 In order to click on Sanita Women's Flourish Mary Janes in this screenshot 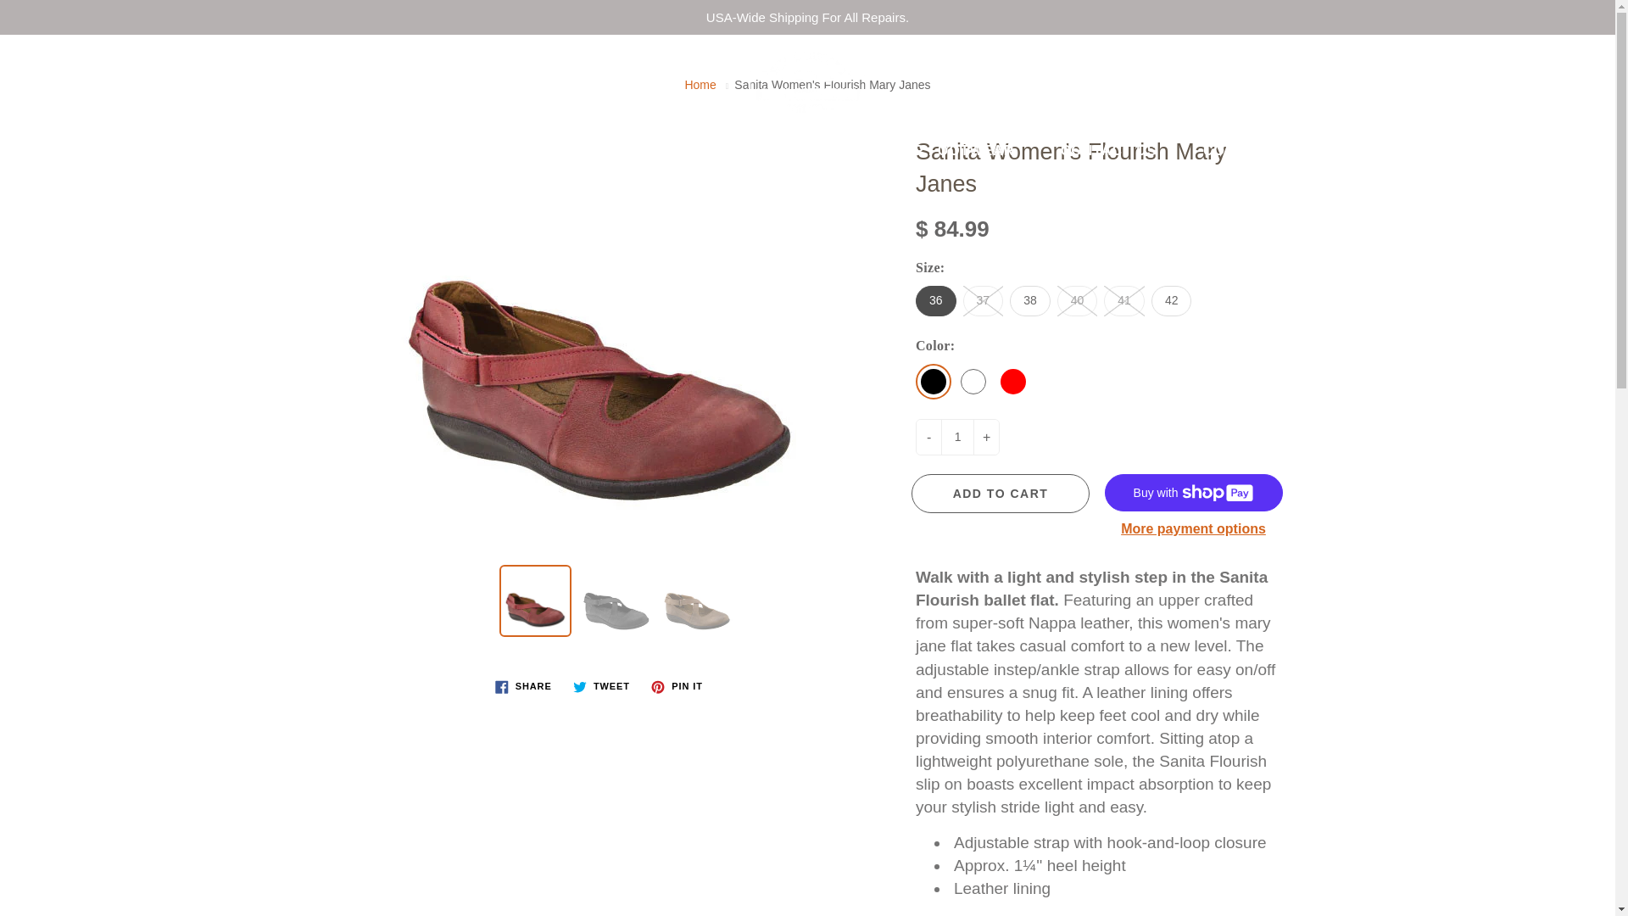, I will do `click(697, 600)`.